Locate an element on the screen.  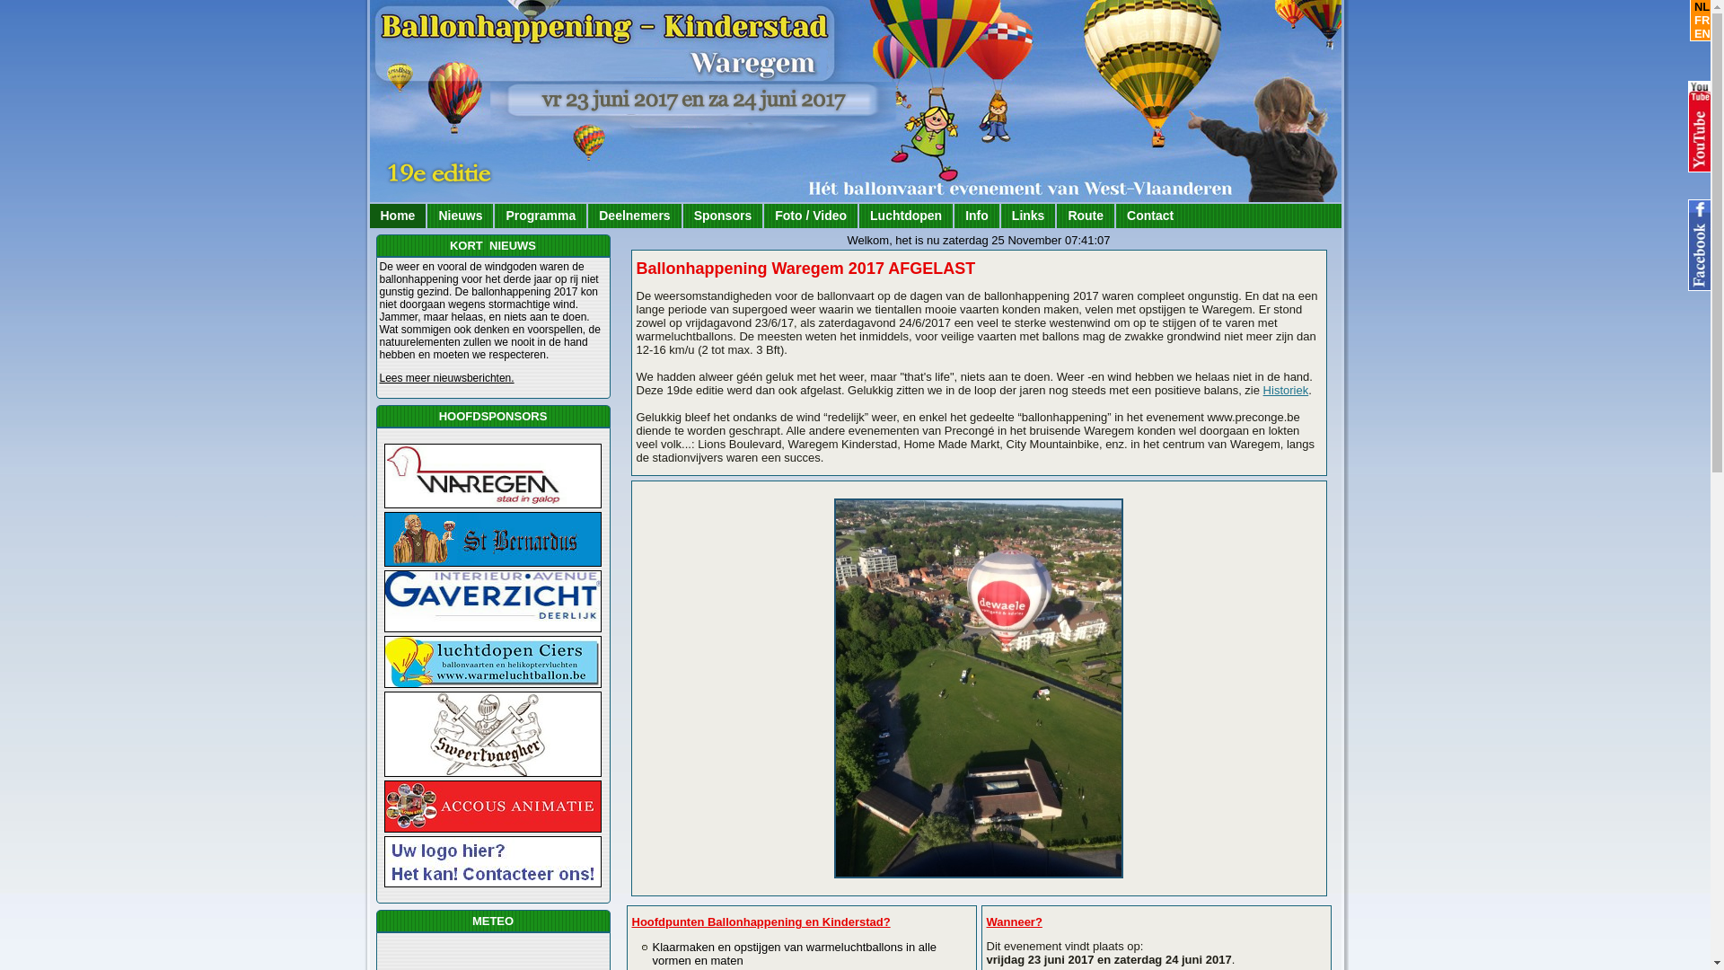
Info is located at coordinates (977, 216).